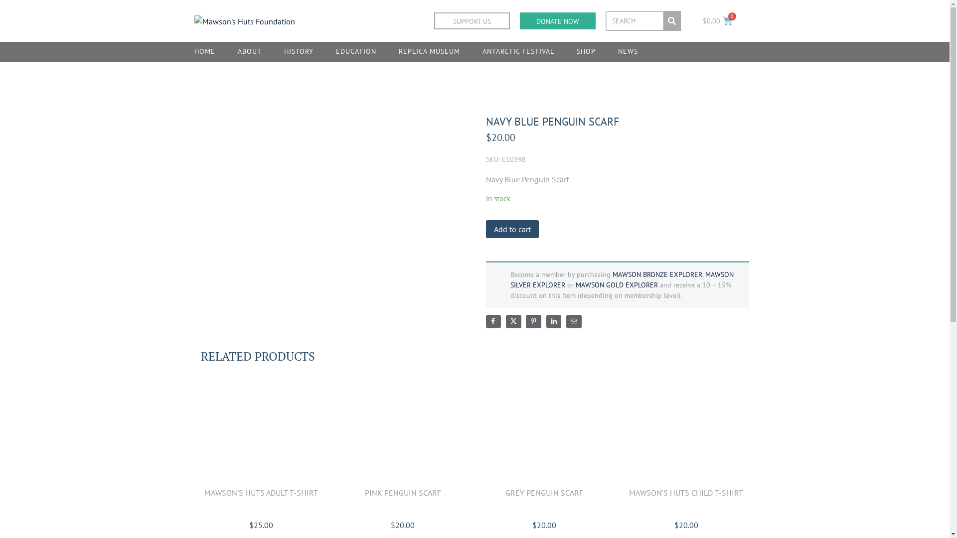 The image size is (957, 538). What do you see at coordinates (205, 52) in the screenshot?
I see `HOME` at bounding box center [205, 52].